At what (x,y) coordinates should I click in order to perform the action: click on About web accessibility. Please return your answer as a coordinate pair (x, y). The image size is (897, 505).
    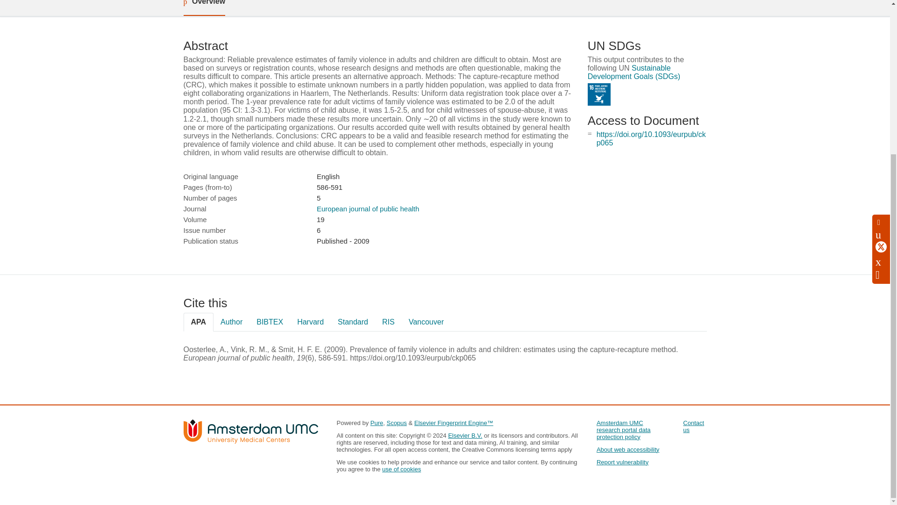
    Looking at the image, I should click on (628, 449).